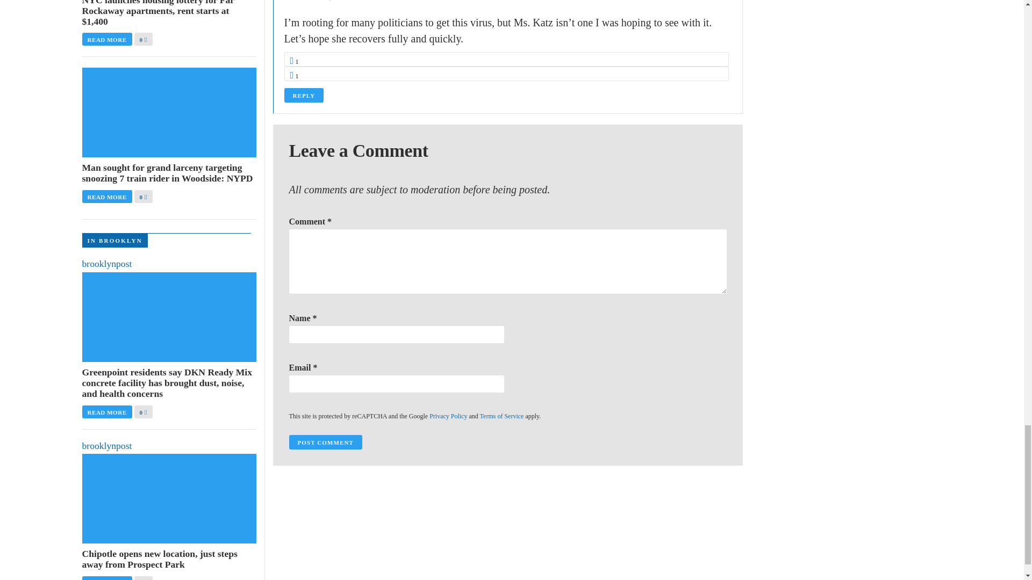 Image resolution: width=1032 pixels, height=580 pixels. Describe the element at coordinates (325, 443) in the screenshot. I see `Post Comment` at that location.